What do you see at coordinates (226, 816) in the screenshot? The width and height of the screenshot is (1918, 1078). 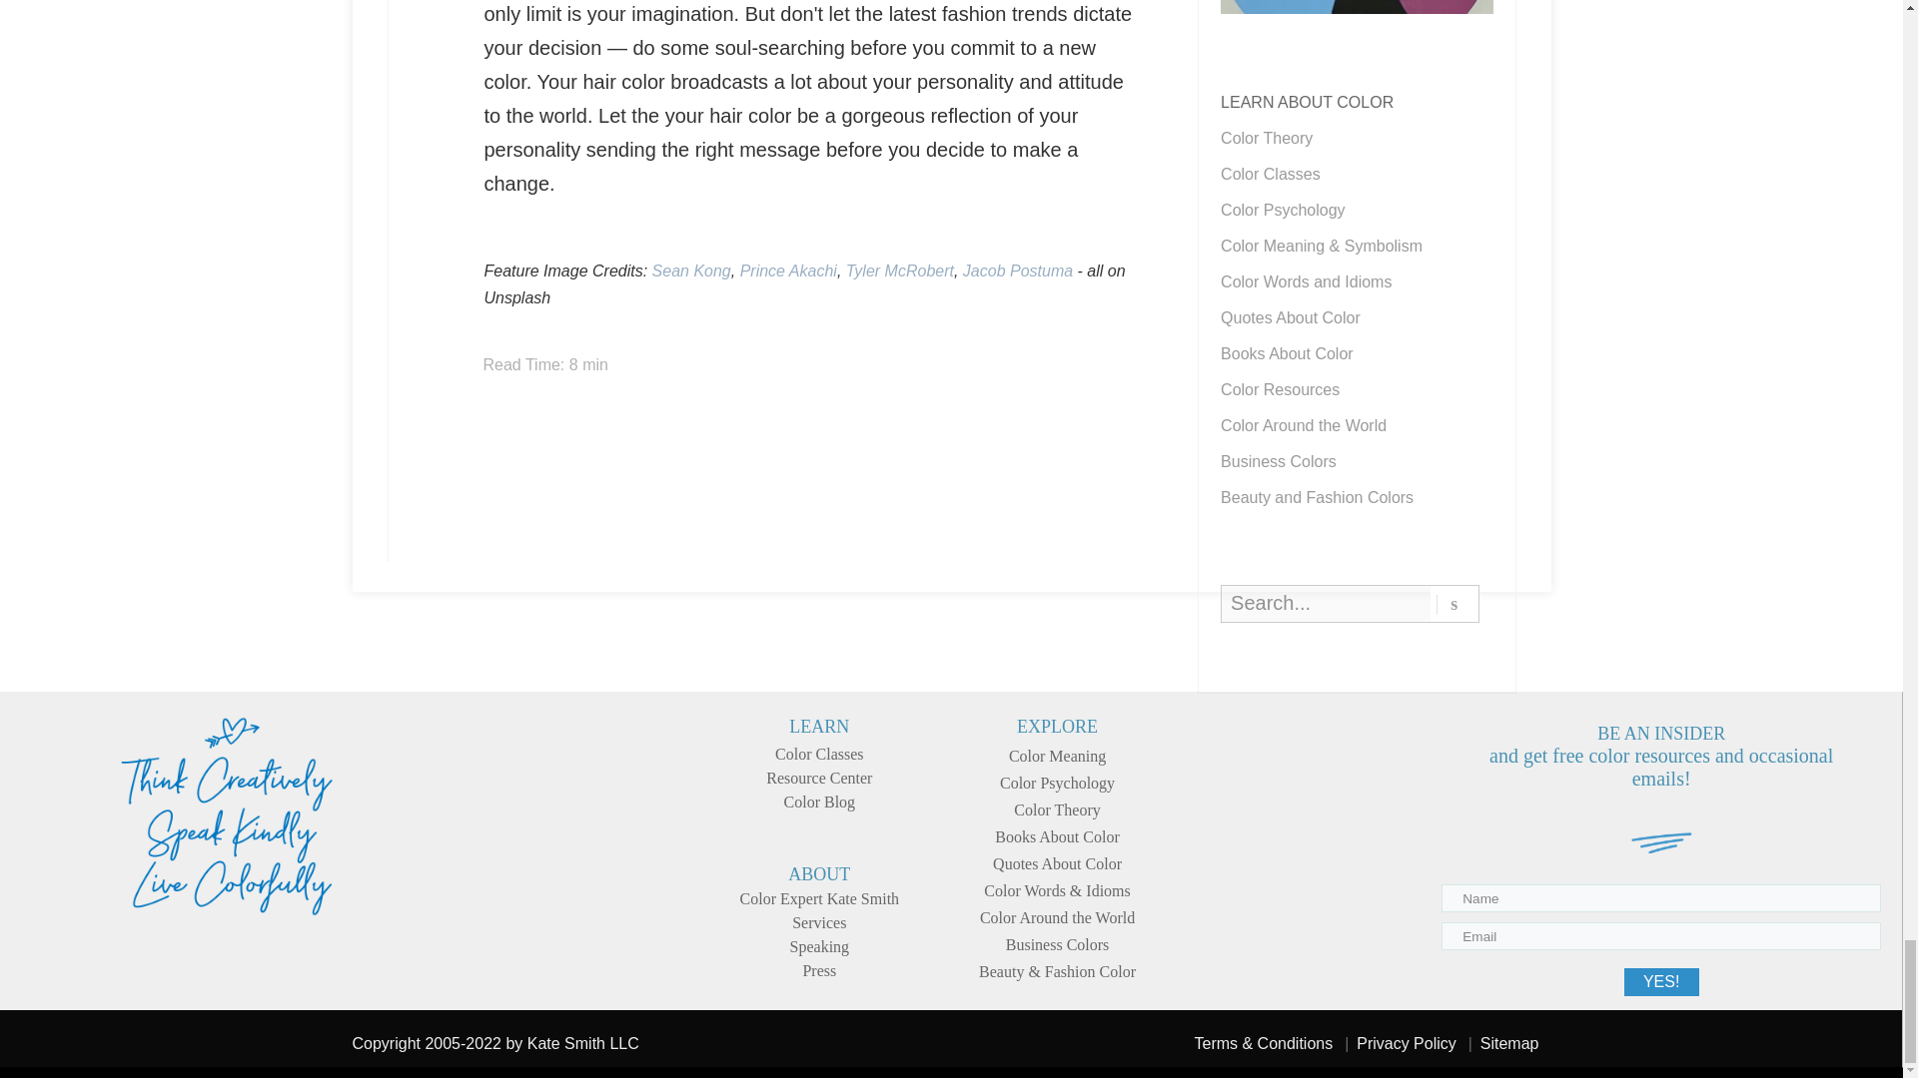 I see `Live Colorfully` at bounding box center [226, 816].